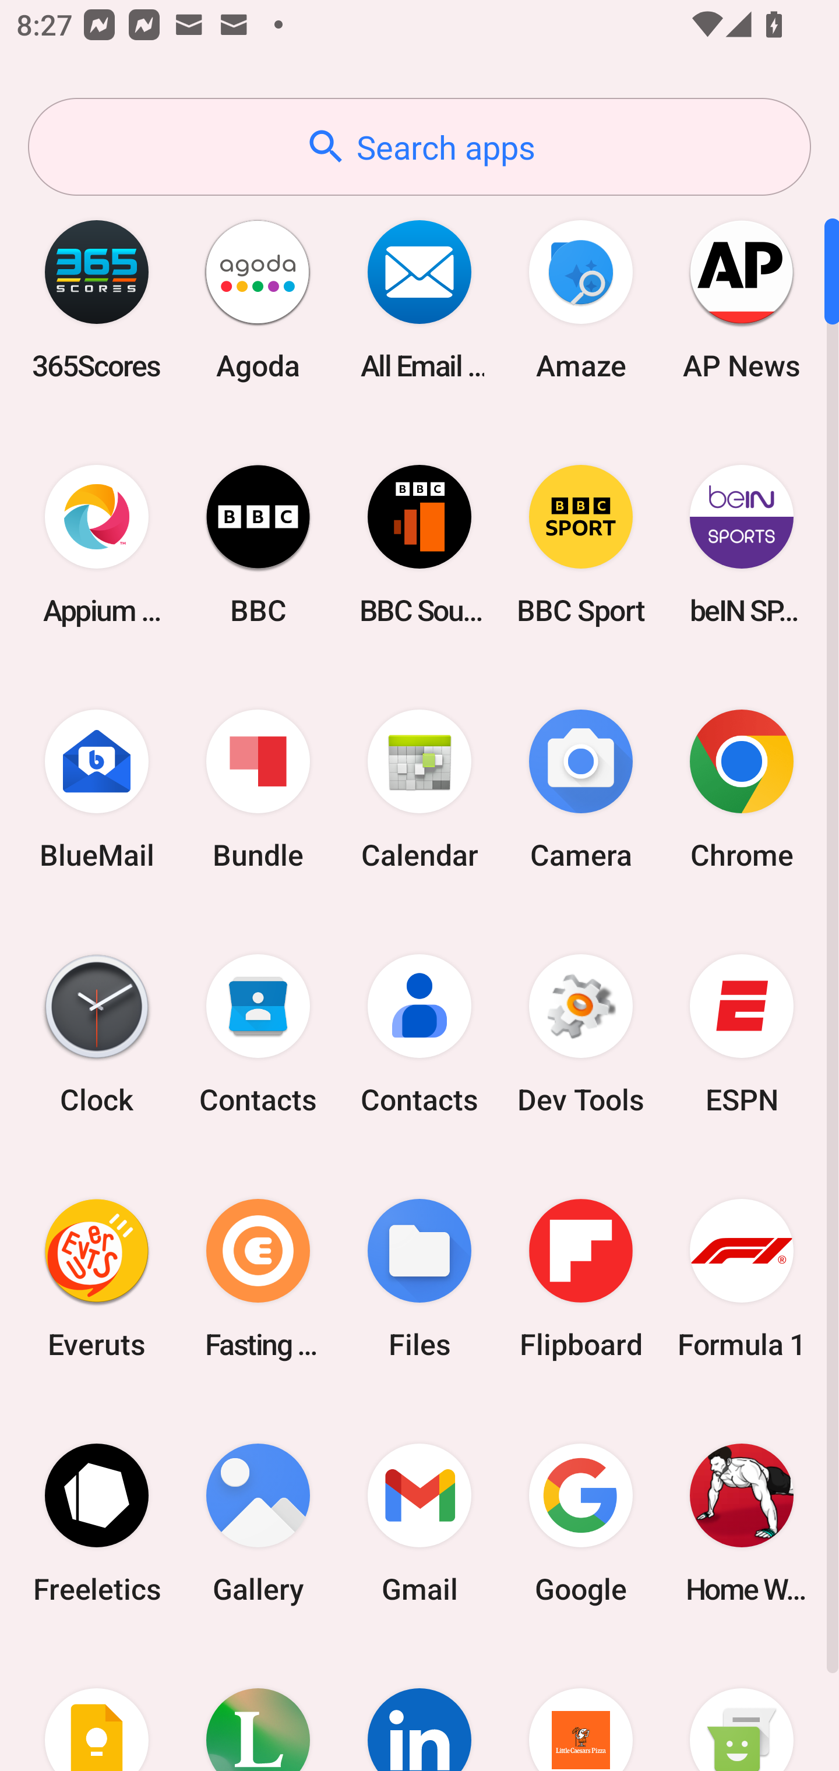 This screenshot has height=1771, width=839. I want to click on Appium Settings, so click(97, 544).